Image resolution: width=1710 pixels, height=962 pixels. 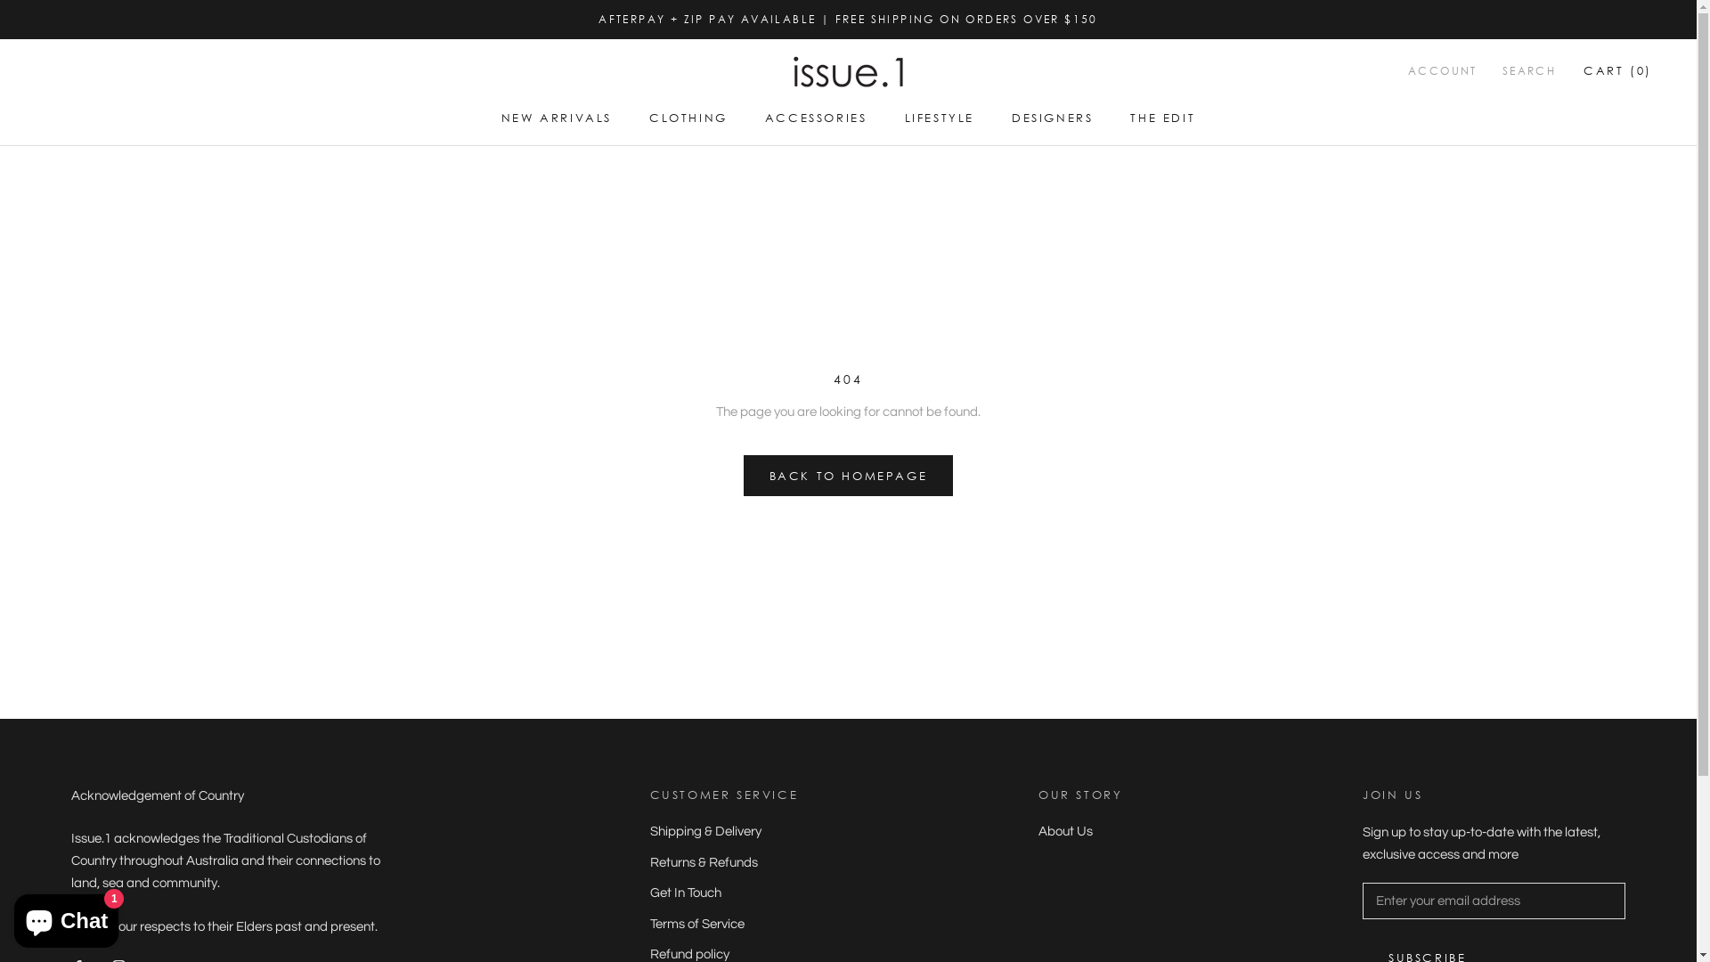 I want to click on About Us, so click(x=1080, y=832).